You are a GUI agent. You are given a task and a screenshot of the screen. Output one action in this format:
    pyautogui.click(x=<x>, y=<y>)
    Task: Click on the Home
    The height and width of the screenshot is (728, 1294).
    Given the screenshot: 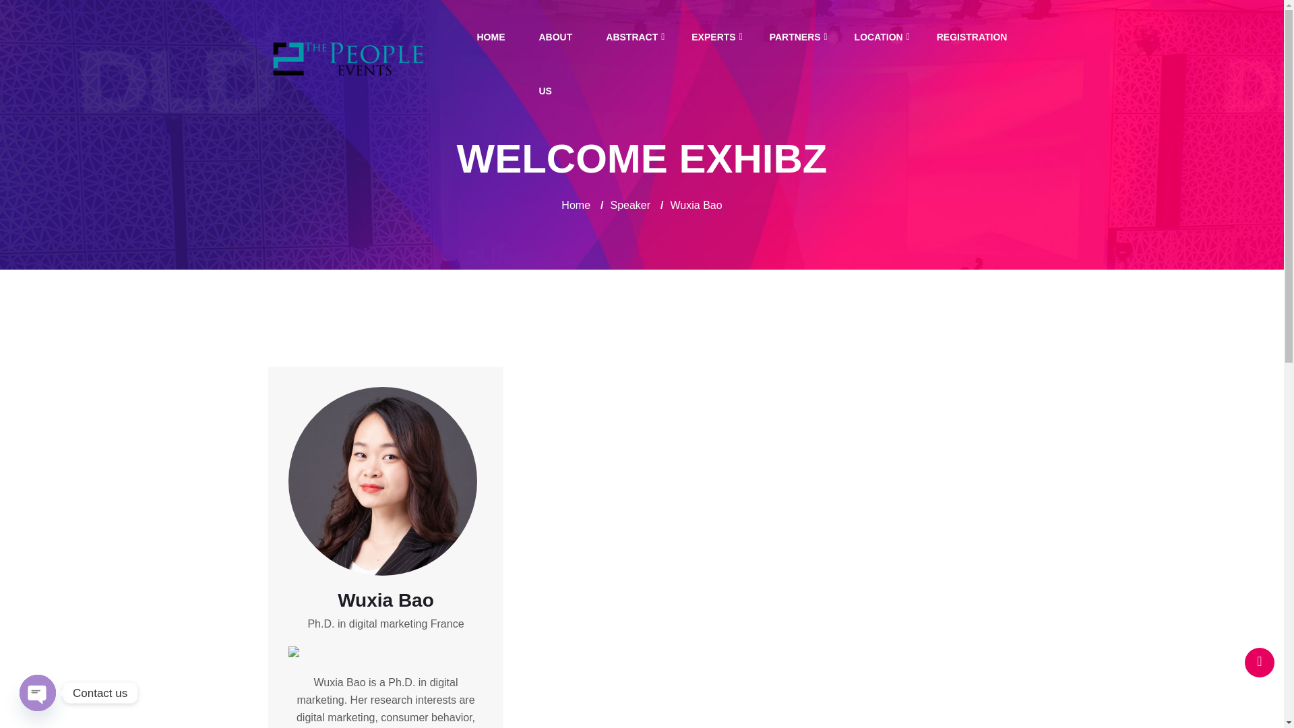 What is the action you would take?
    pyautogui.click(x=576, y=205)
    